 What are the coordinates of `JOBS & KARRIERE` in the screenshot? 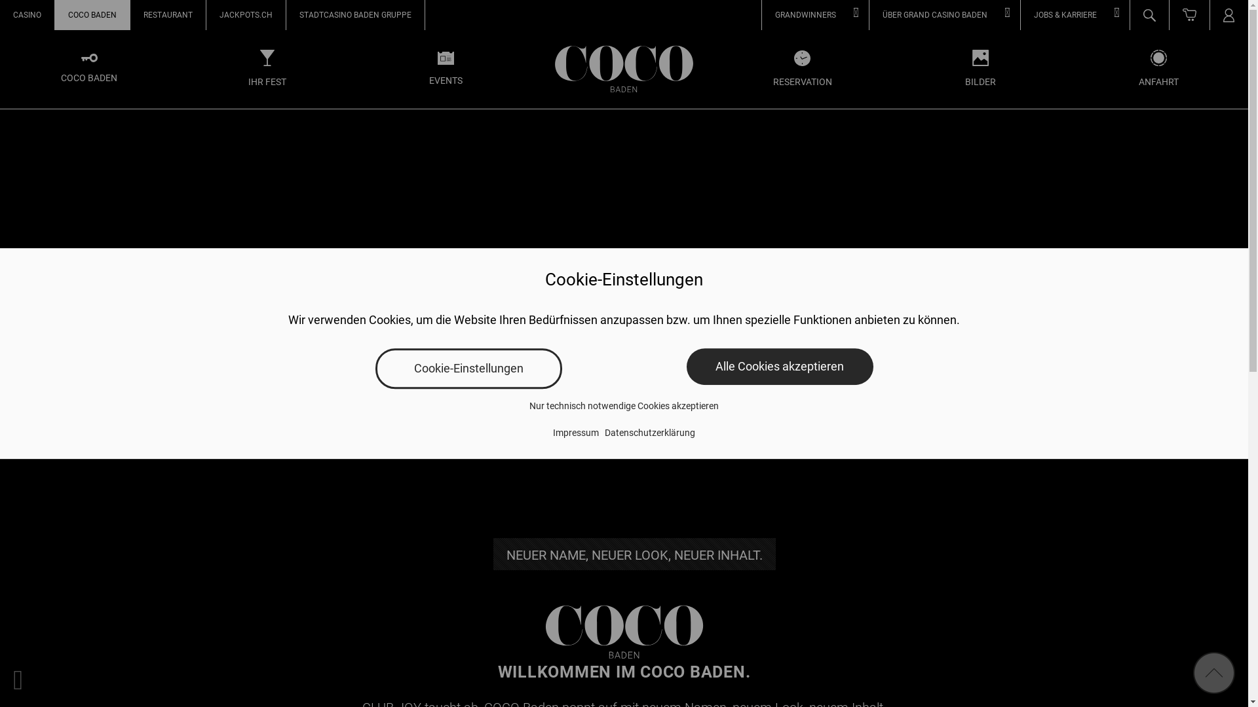 It's located at (1075, 15).